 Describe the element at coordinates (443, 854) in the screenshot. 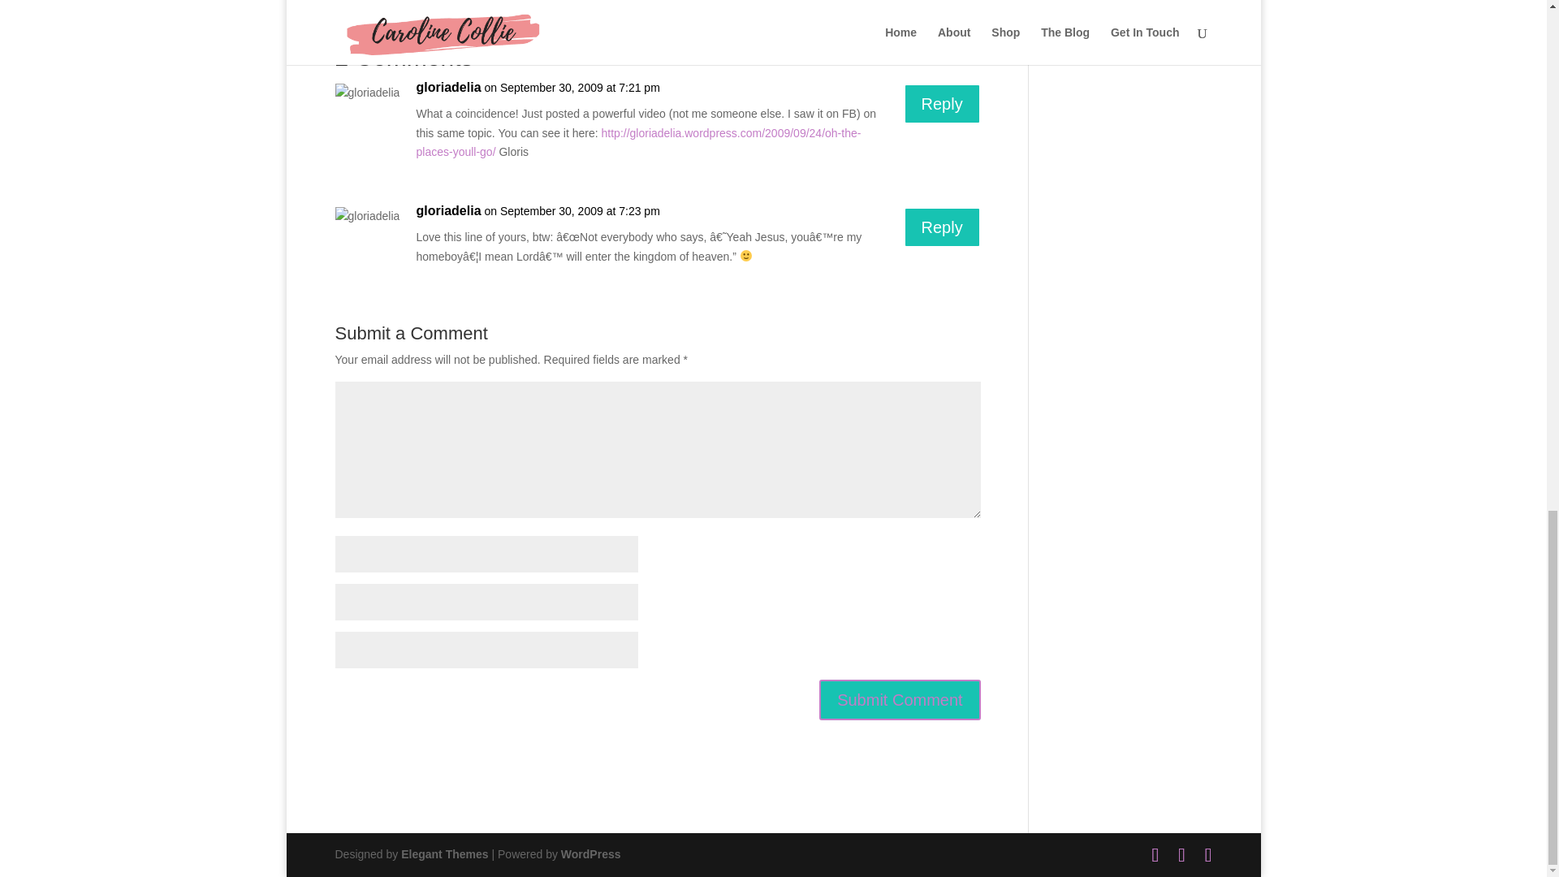

I see `Elegant Themes` at that location.